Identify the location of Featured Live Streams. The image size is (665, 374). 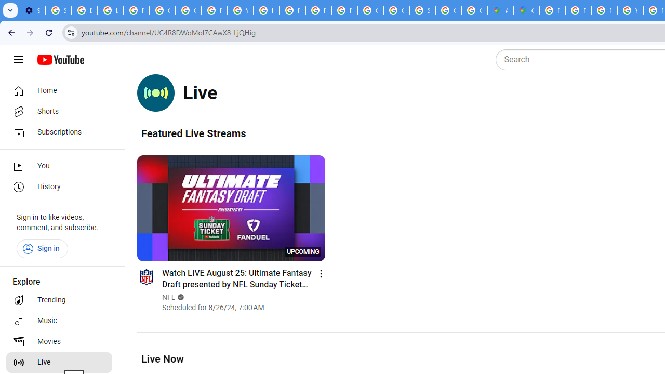
(193, 133).